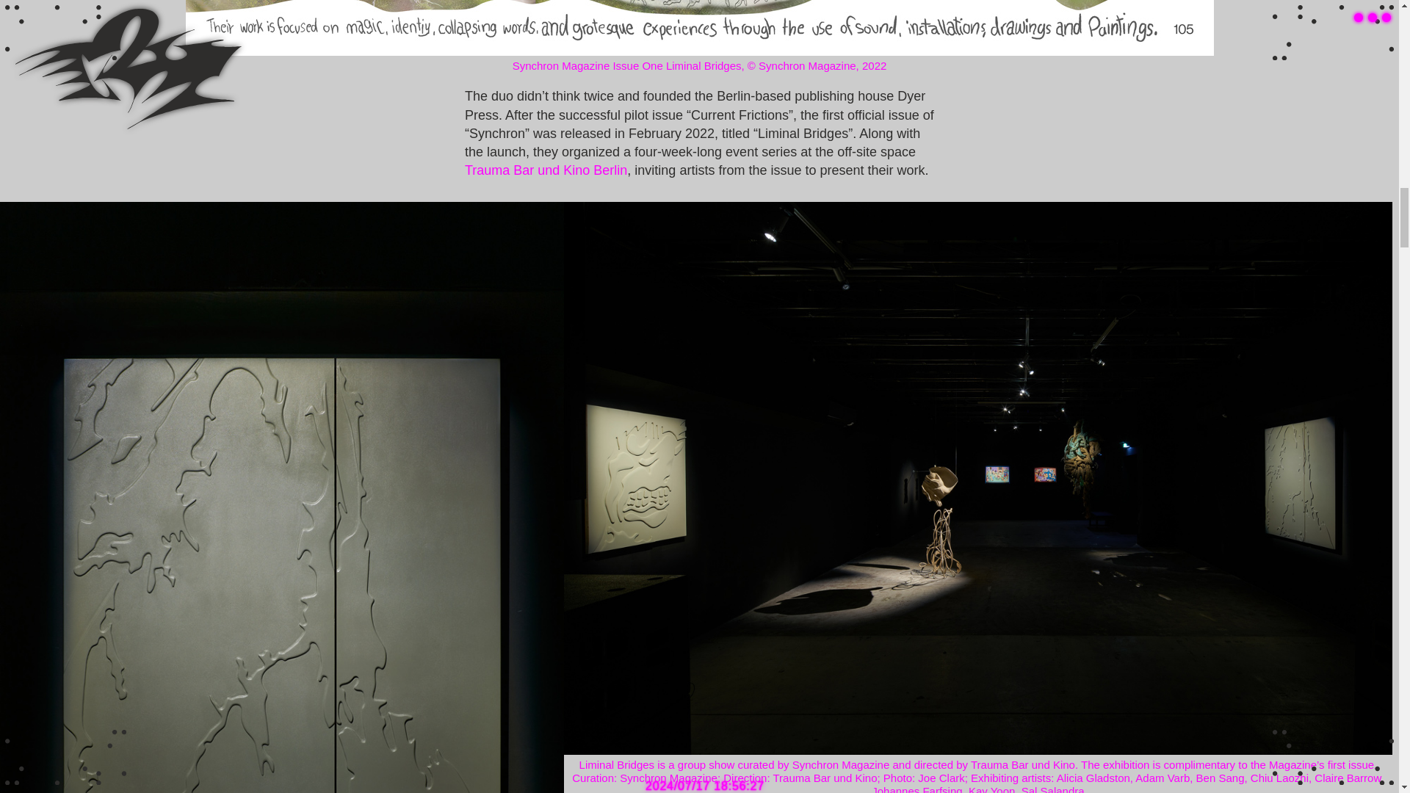  What do you see at coordinates (546, 170) in the screenshot?
I see `Trauma Bar und Kino Berlin` at bounding box center [546, 170].